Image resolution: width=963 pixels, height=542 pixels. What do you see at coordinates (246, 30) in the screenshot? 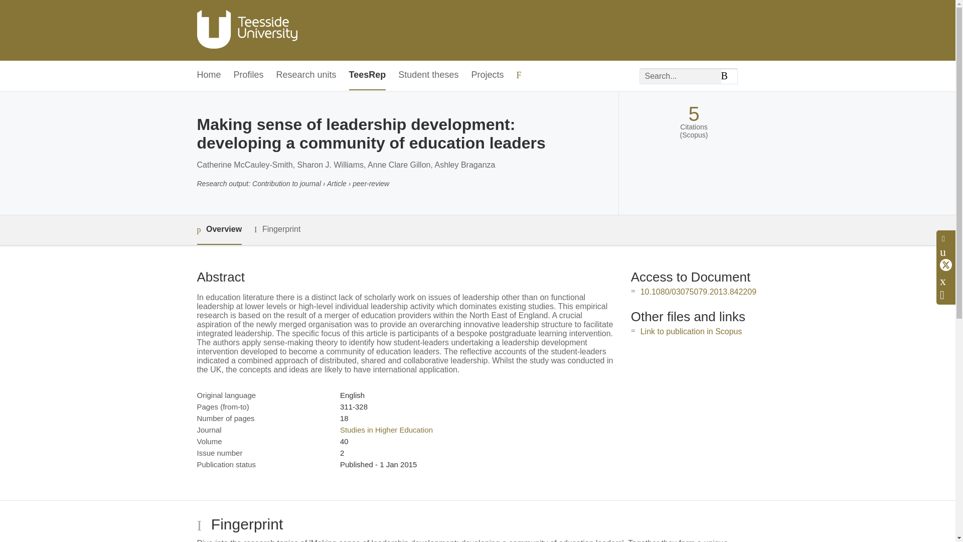
I see `Teesside University's Research Portal Home` at bounding box center [246, 30].